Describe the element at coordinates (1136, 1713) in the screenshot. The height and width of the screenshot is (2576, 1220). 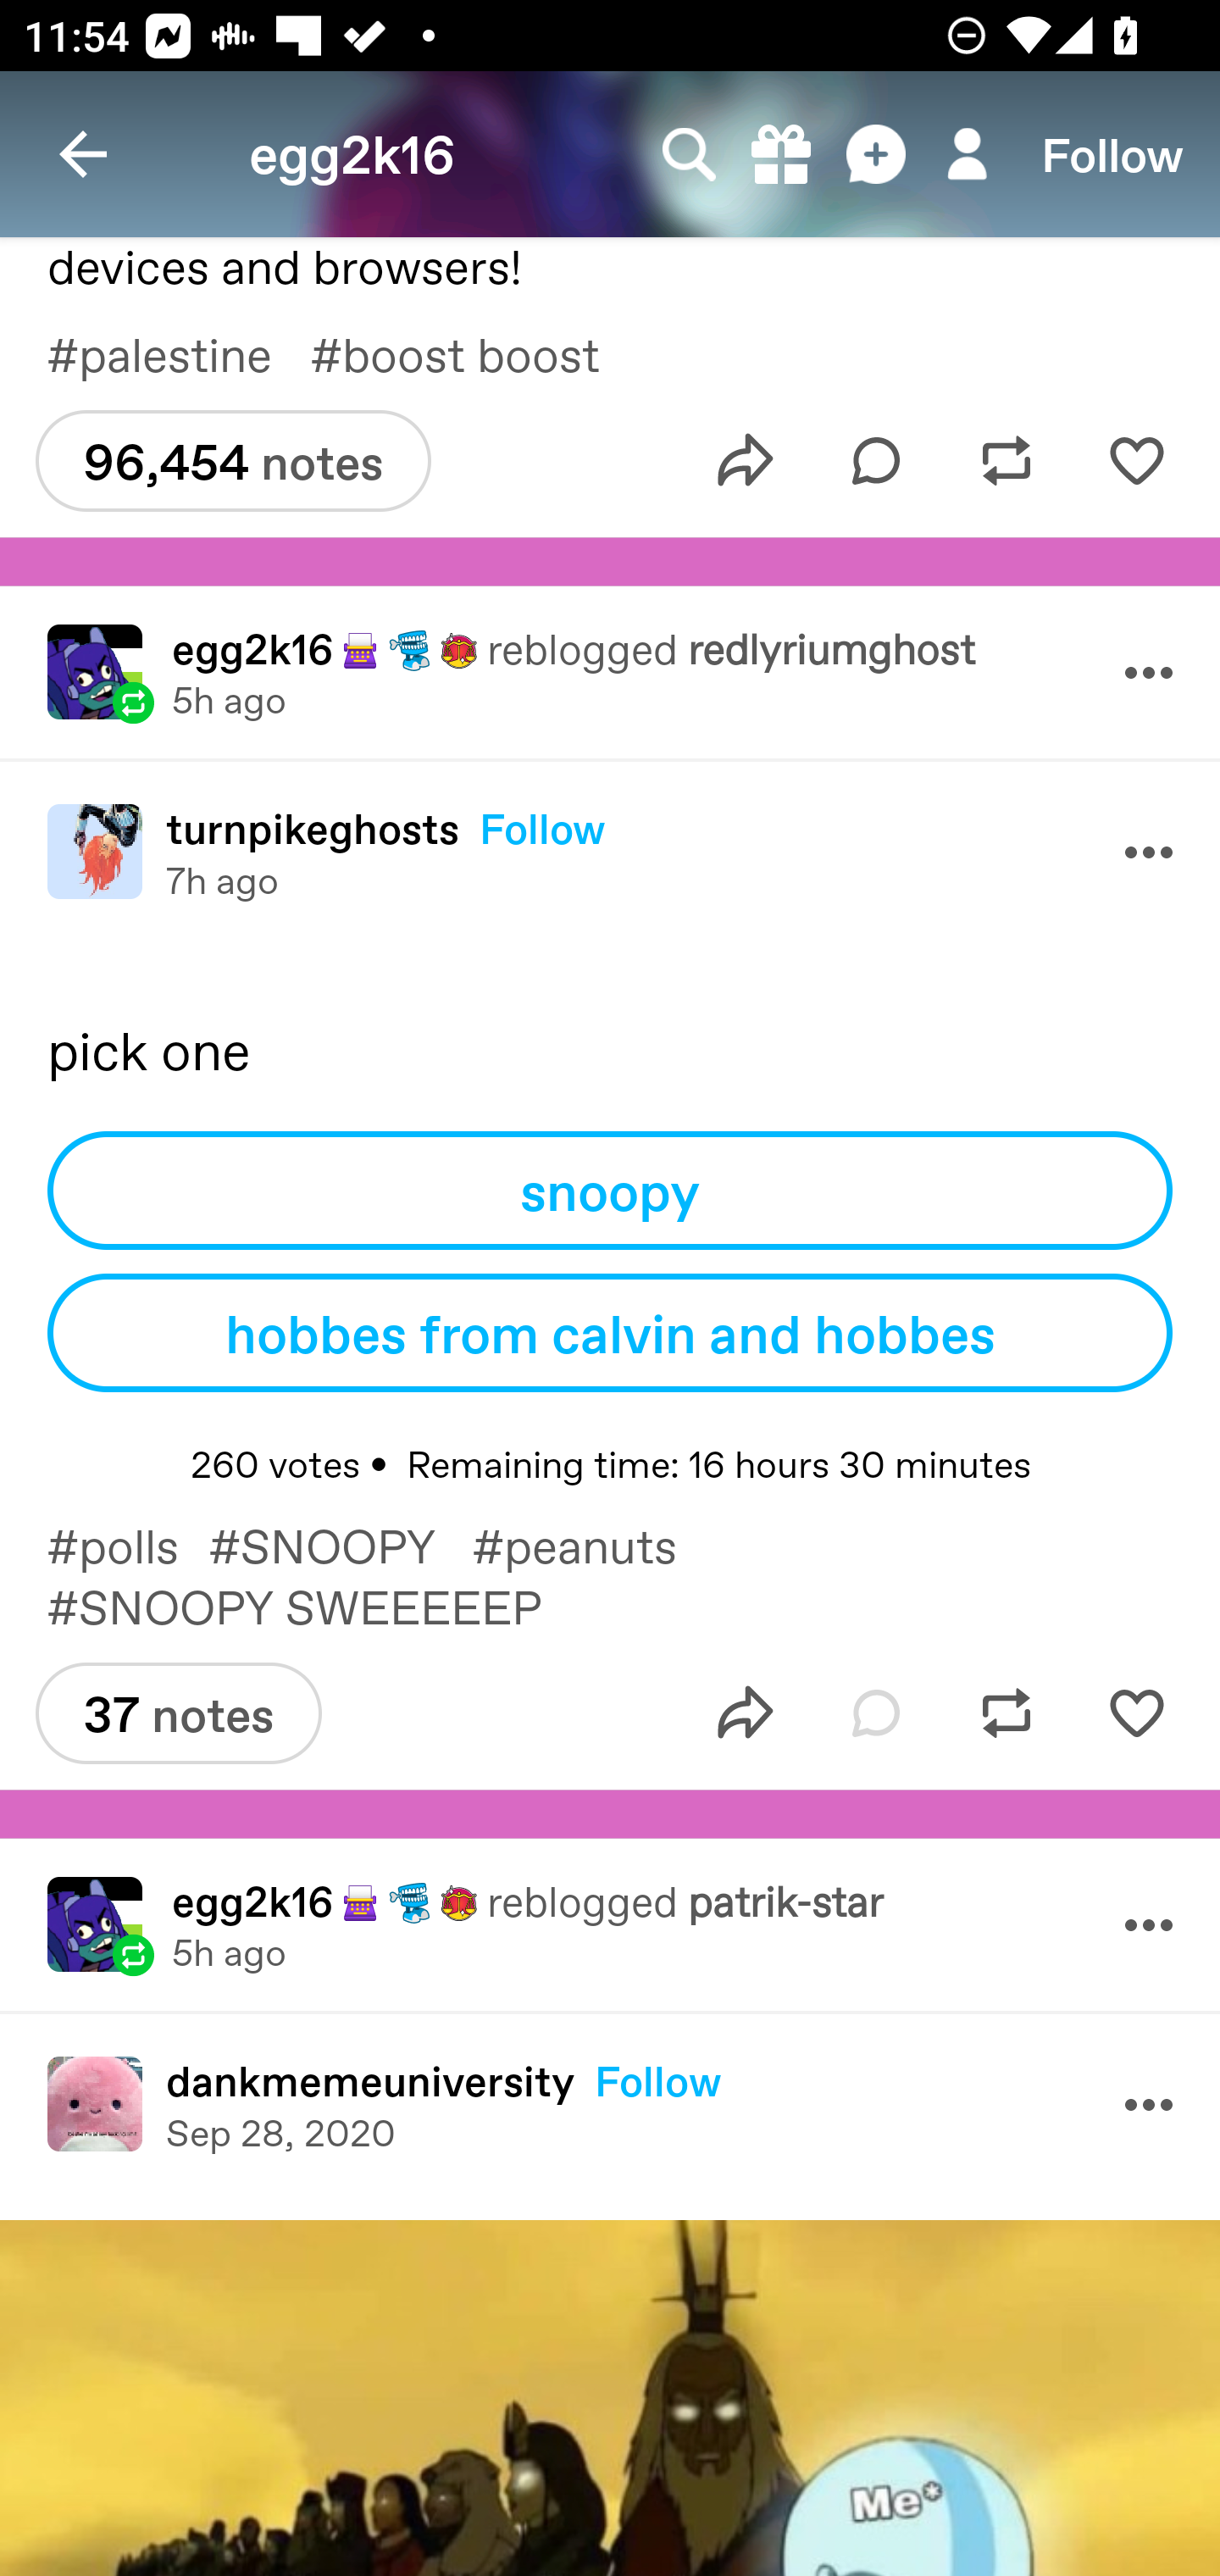
I see `Like` at that location.